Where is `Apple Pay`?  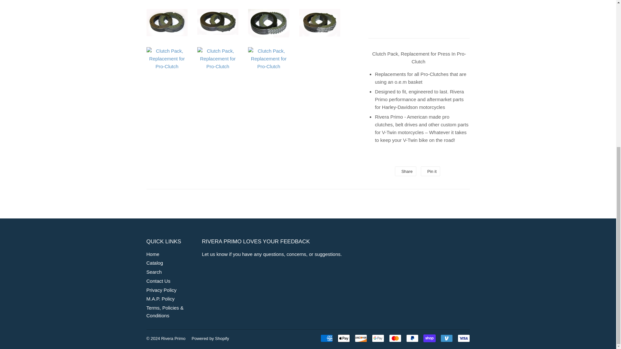
Apple Pay is located at coordinates (344, 338).